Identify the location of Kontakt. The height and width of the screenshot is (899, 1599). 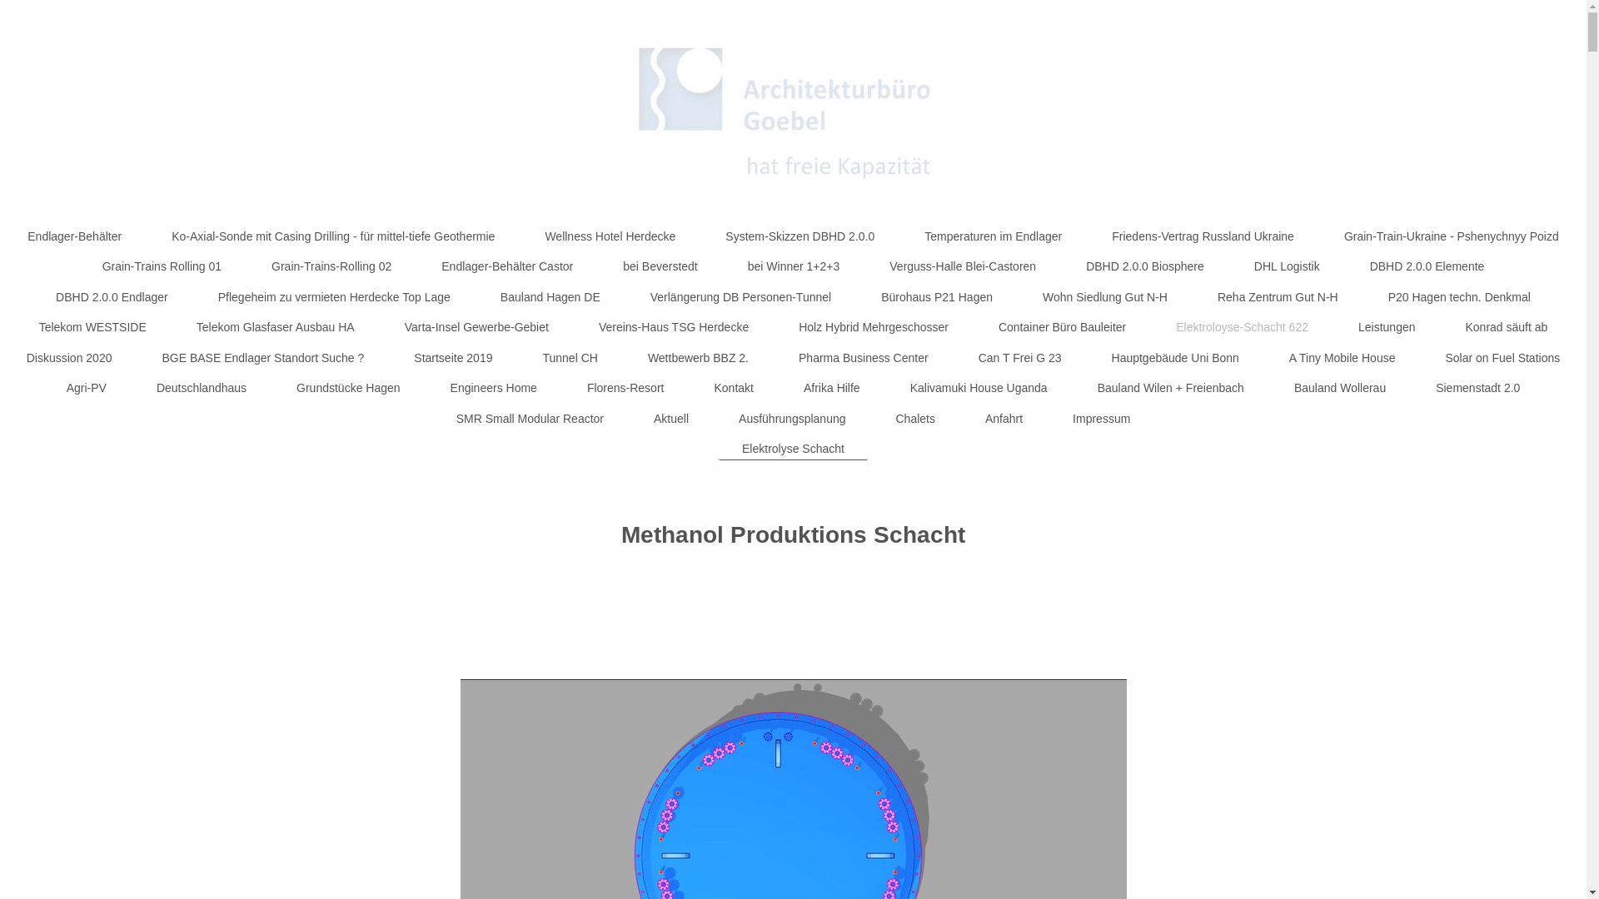
(733, 388).